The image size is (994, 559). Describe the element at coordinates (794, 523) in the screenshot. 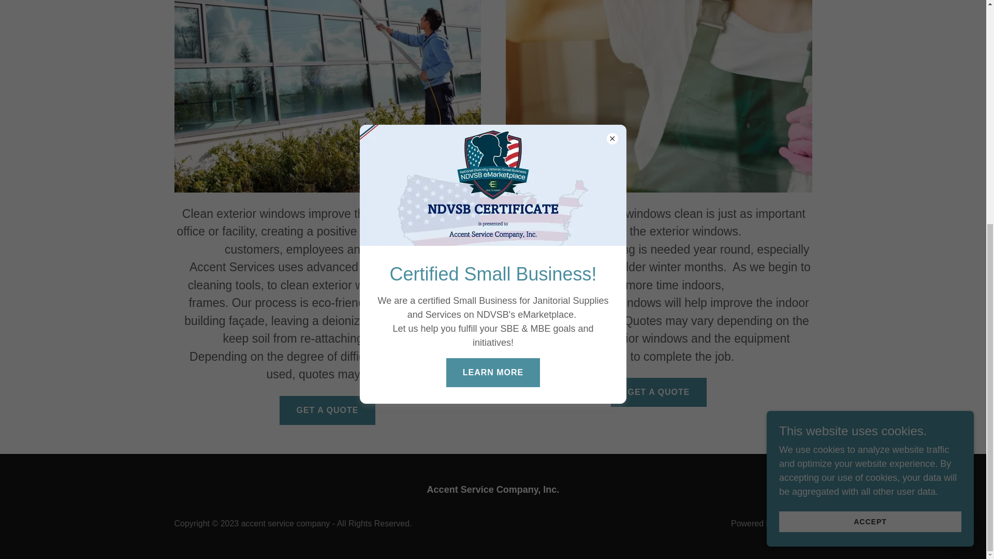

I see `GoDaddy` at that location.